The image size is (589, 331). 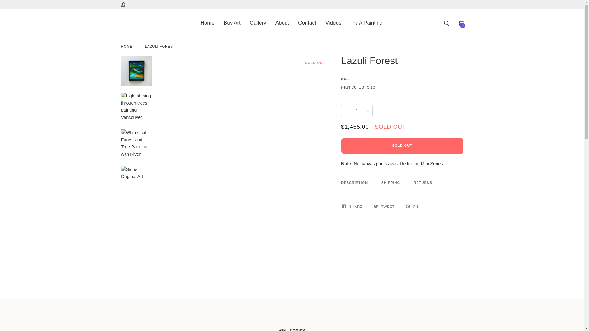 I want to click on About, so click(x=282, y=23).